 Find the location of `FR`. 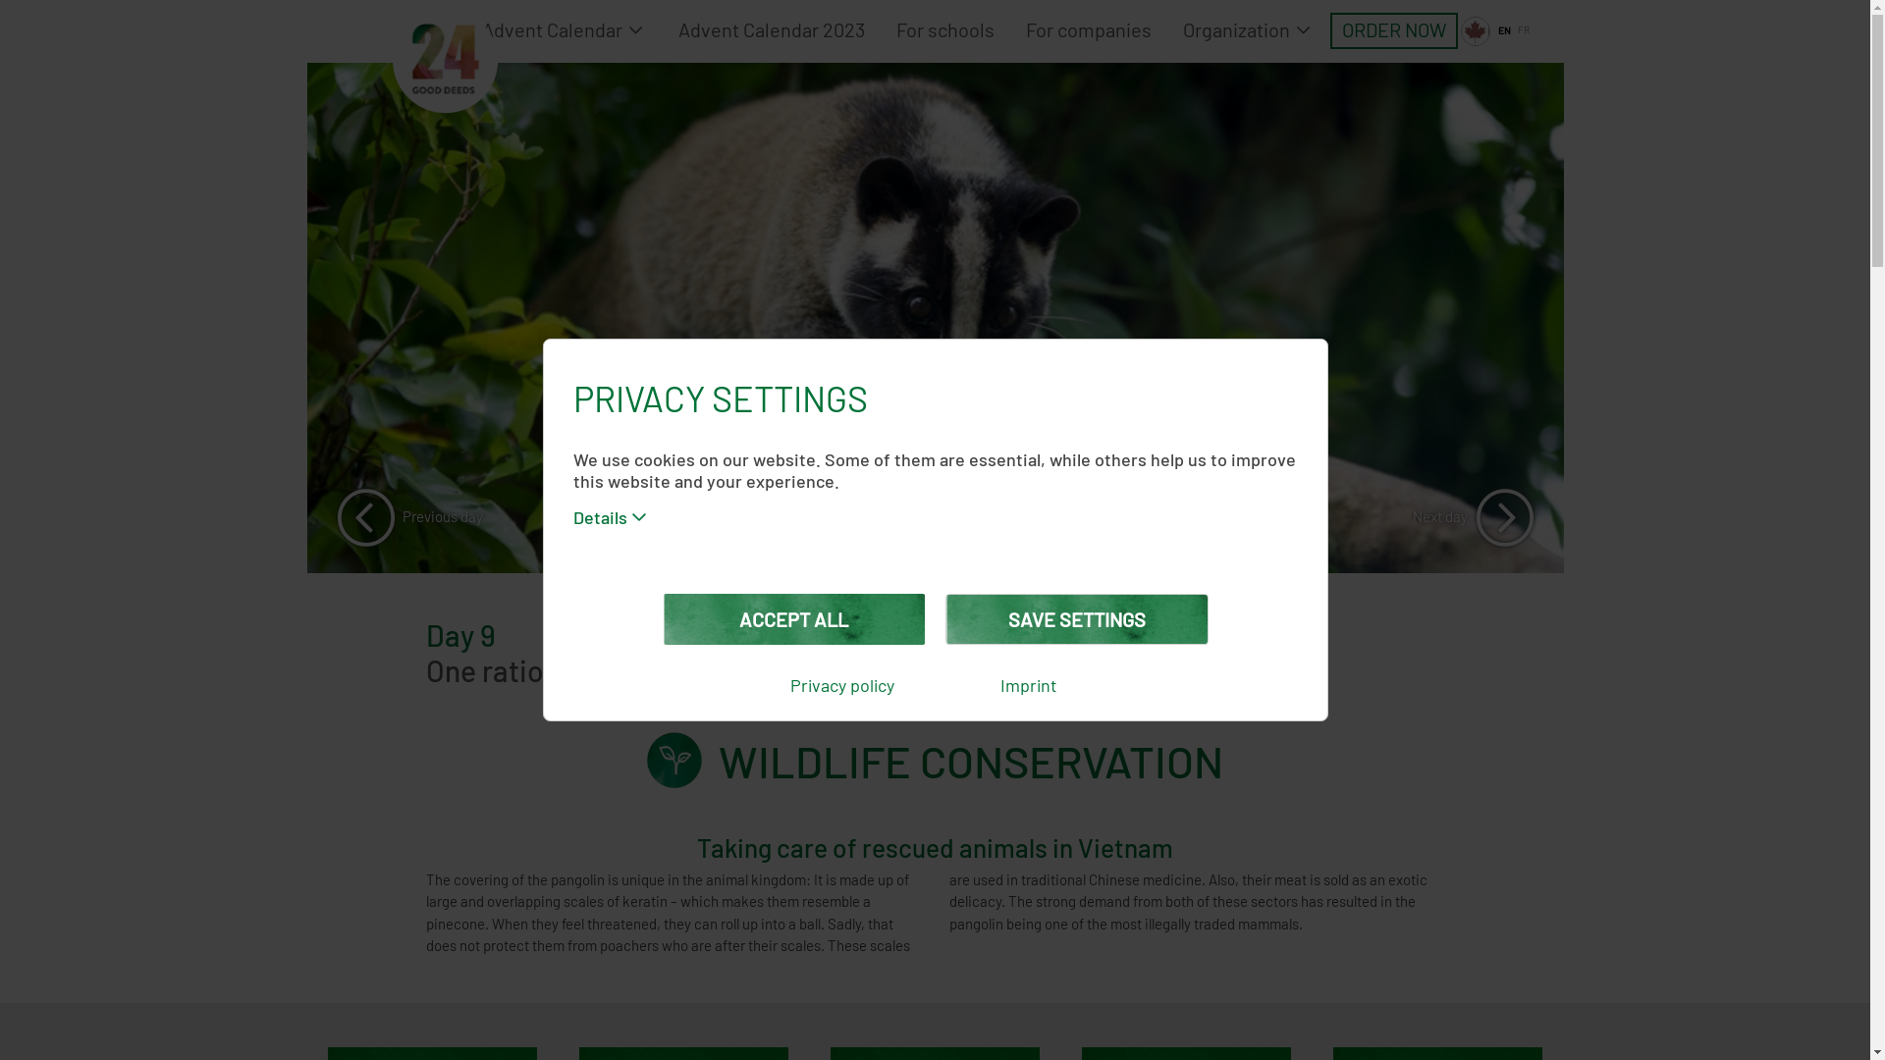

FR is located at coordinates (1524, 31).